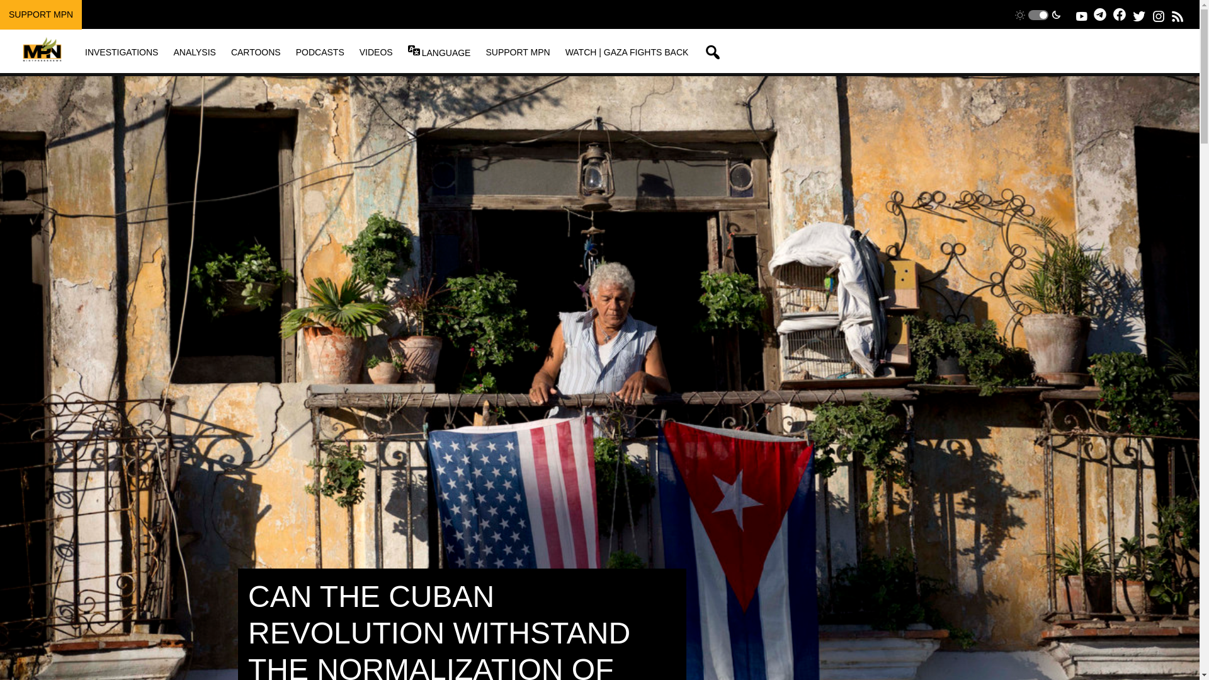  What do you see at coordinates (376, 52) in the screenshot?
I see `VIDEOS` at bounding box center [376, 52].